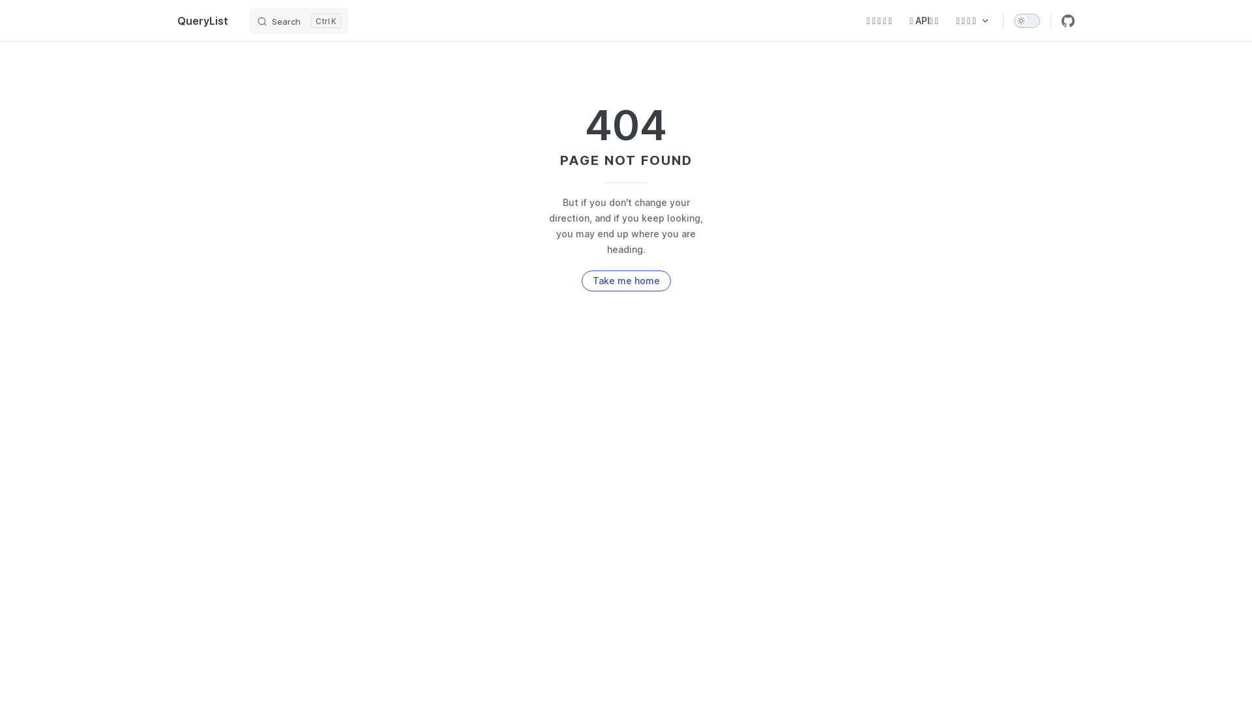  What do you see at coordinates (299, 21) in the screenshot?
I see `Search
K` at bounding box center [299, 21].